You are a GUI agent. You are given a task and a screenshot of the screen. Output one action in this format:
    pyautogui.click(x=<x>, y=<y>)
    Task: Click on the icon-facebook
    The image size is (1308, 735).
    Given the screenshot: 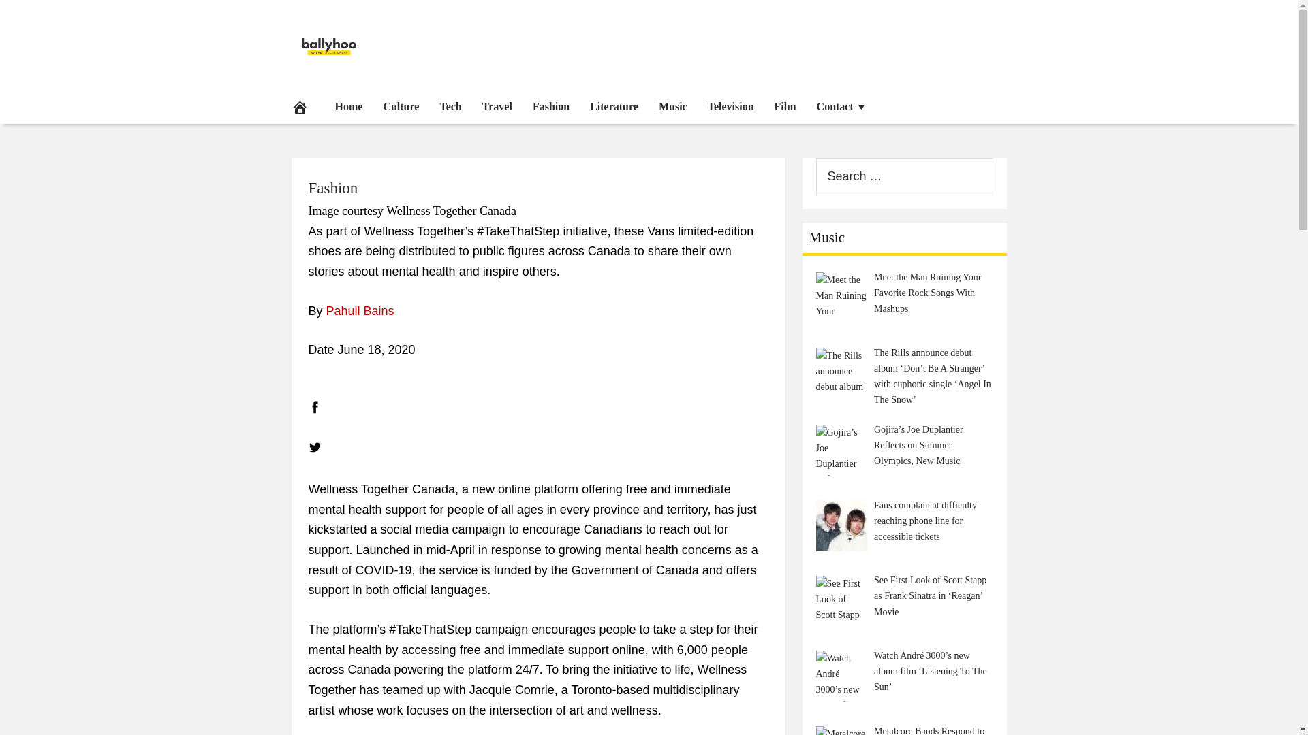 What is the action you would take?
    pyautogui.click(x=313, y=407)
    